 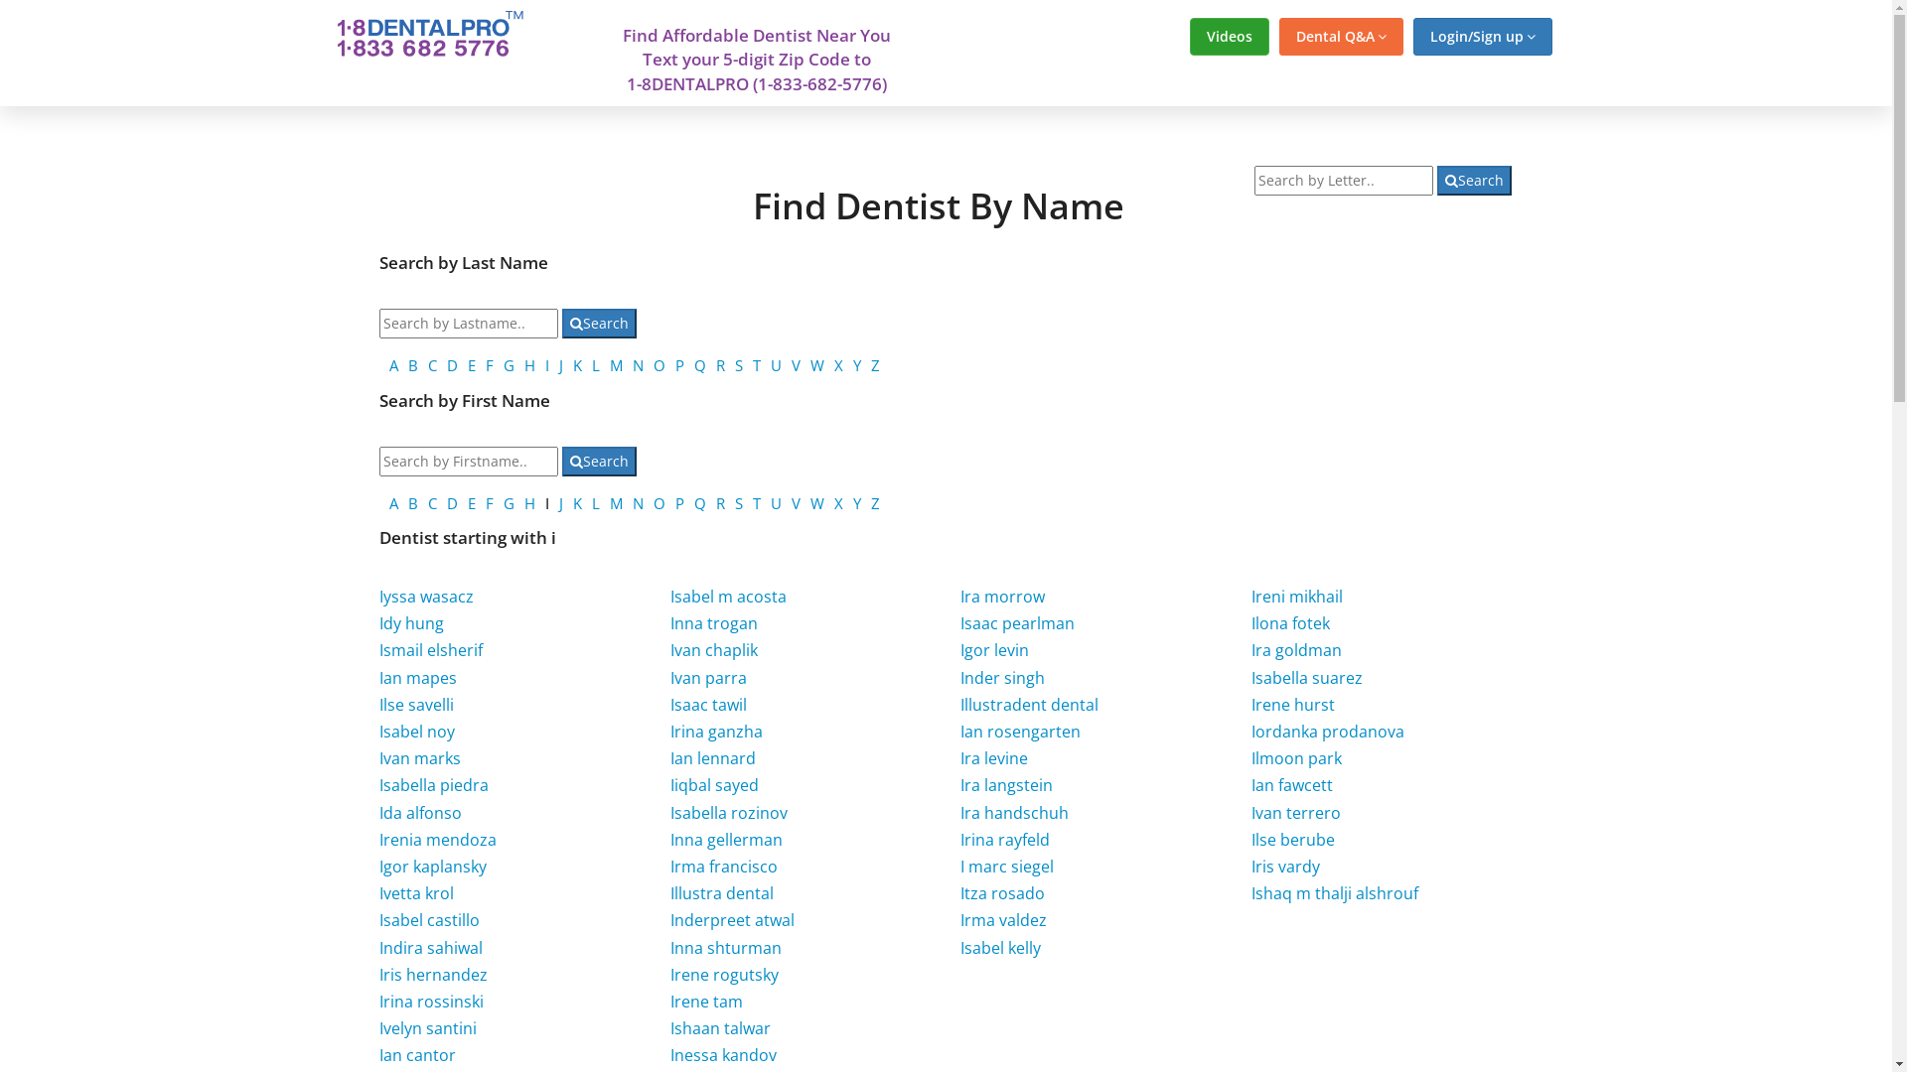 What do you see at coordinates (509, 503) in the screenshot?
I see `G` at bounding box center [509, 503].